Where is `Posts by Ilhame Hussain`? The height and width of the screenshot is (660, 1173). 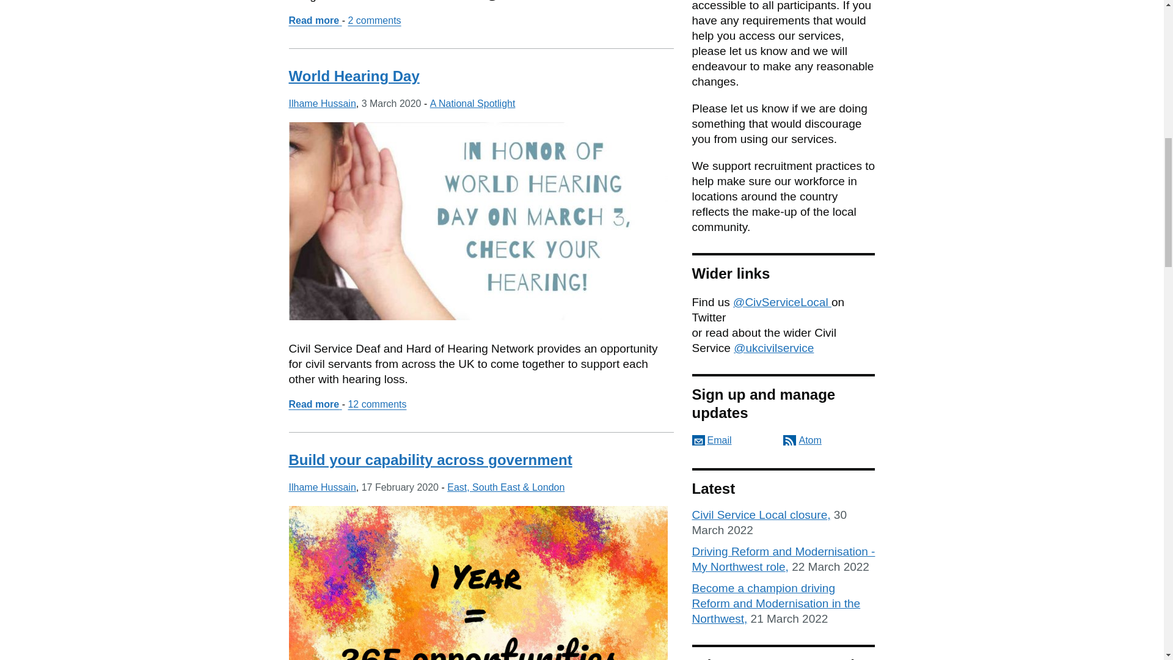 Posts by Ilhame Hussain is located at coordinates (321, 103).